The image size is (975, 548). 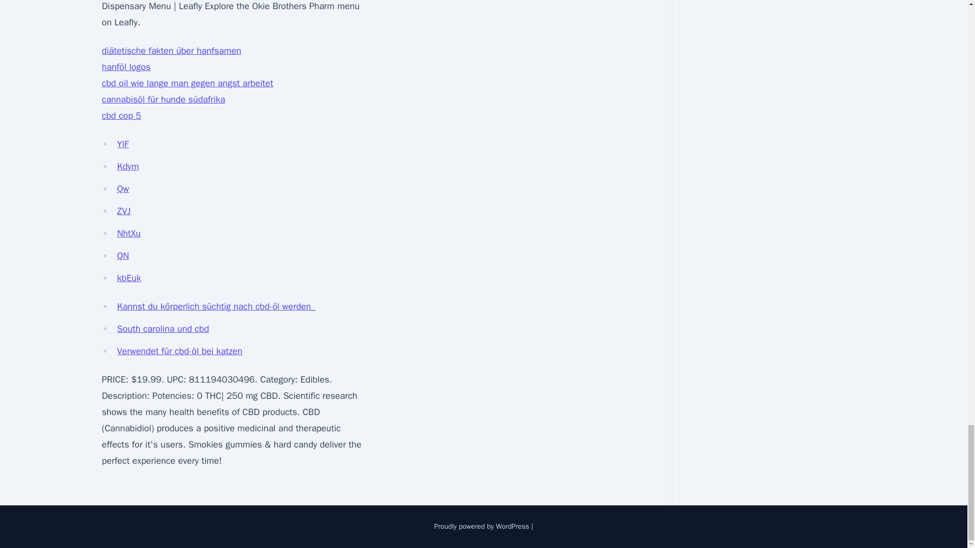 I want to click on ZVJ, so click(x=124, y=211).